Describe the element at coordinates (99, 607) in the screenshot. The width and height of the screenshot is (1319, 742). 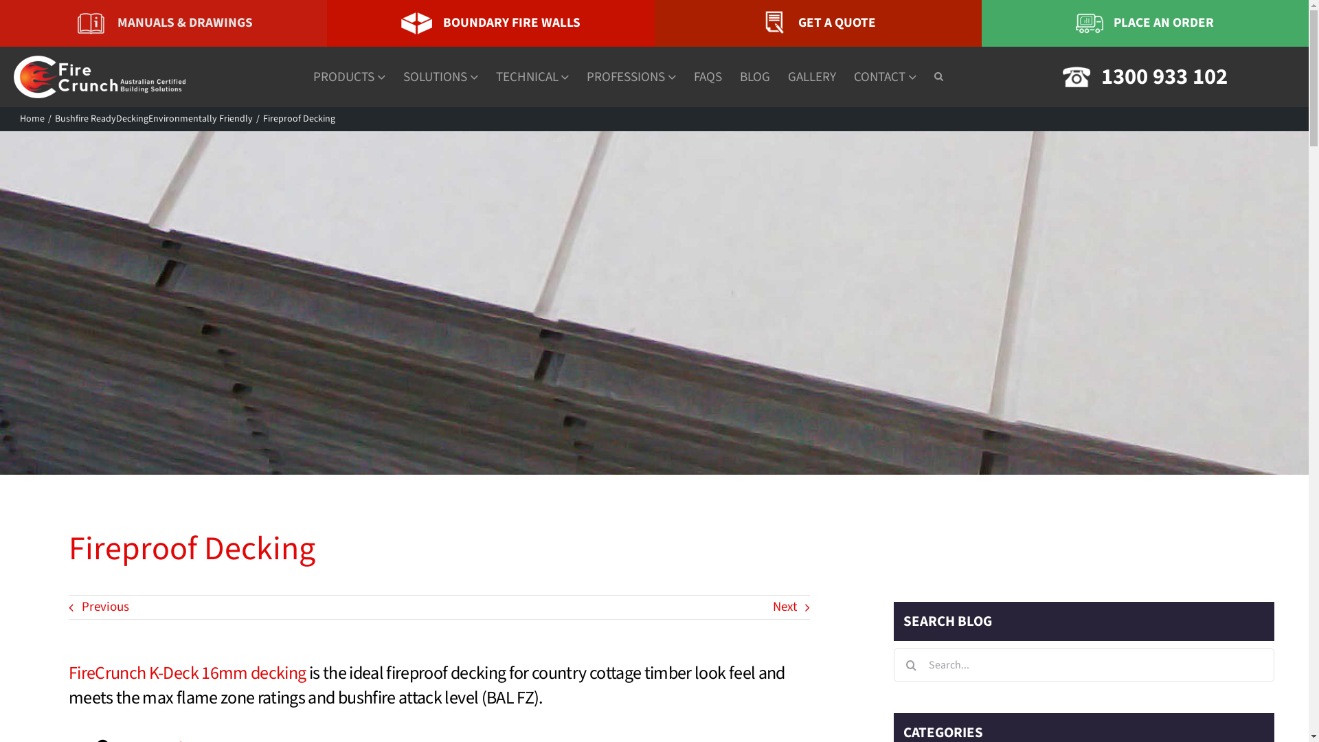
I see `Previous` at that location.